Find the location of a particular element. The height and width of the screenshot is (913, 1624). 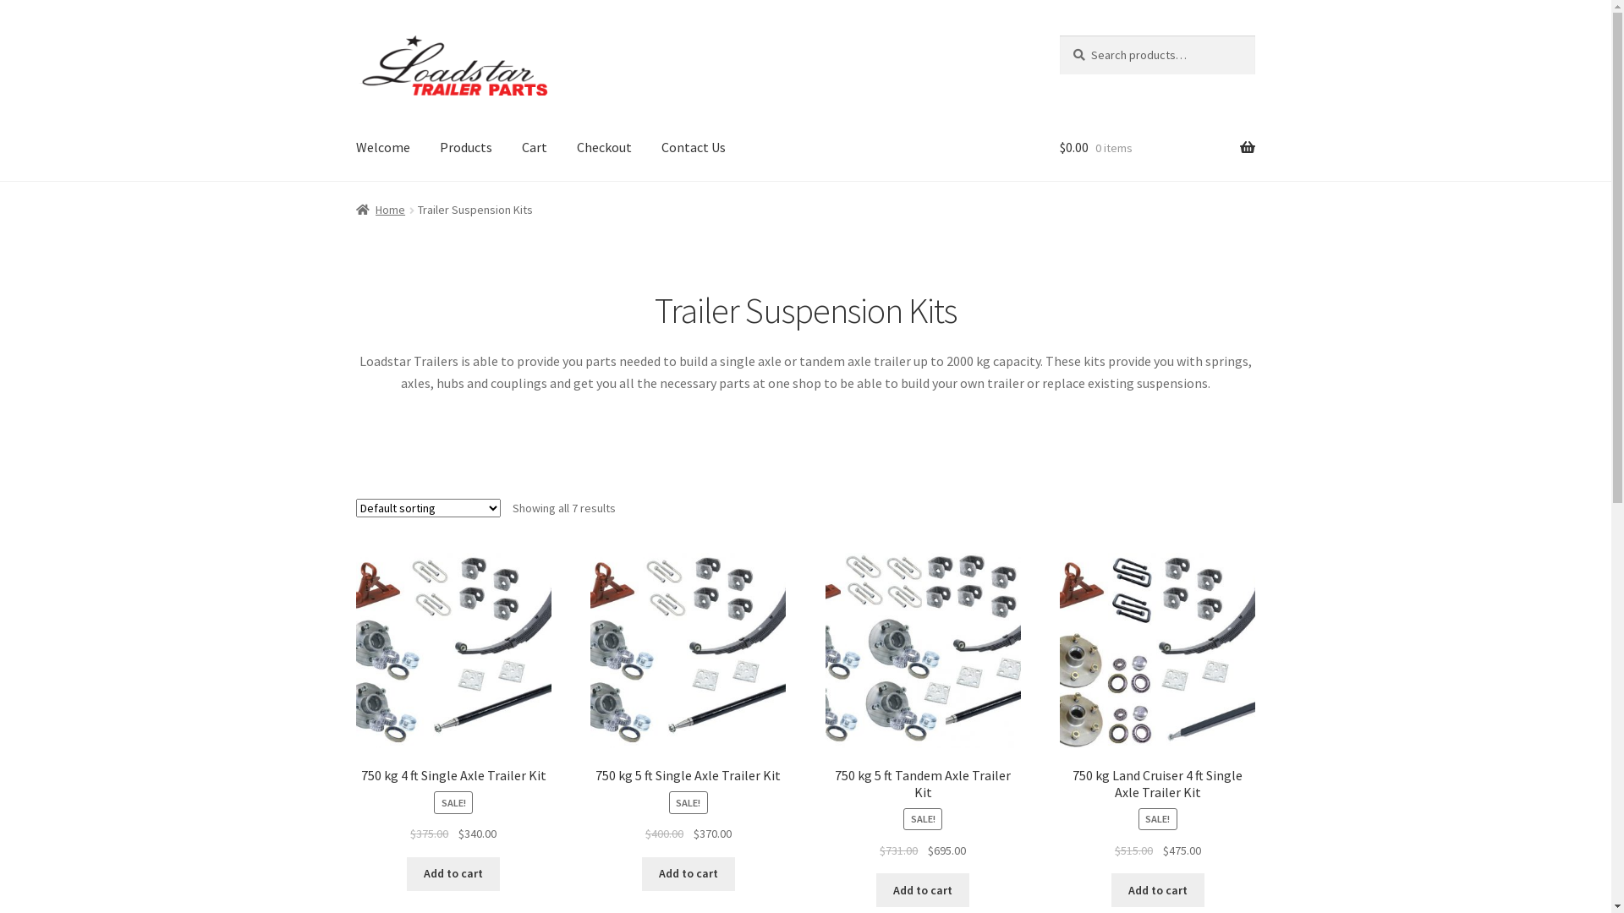

Cart is located at coordinates (535, 148).